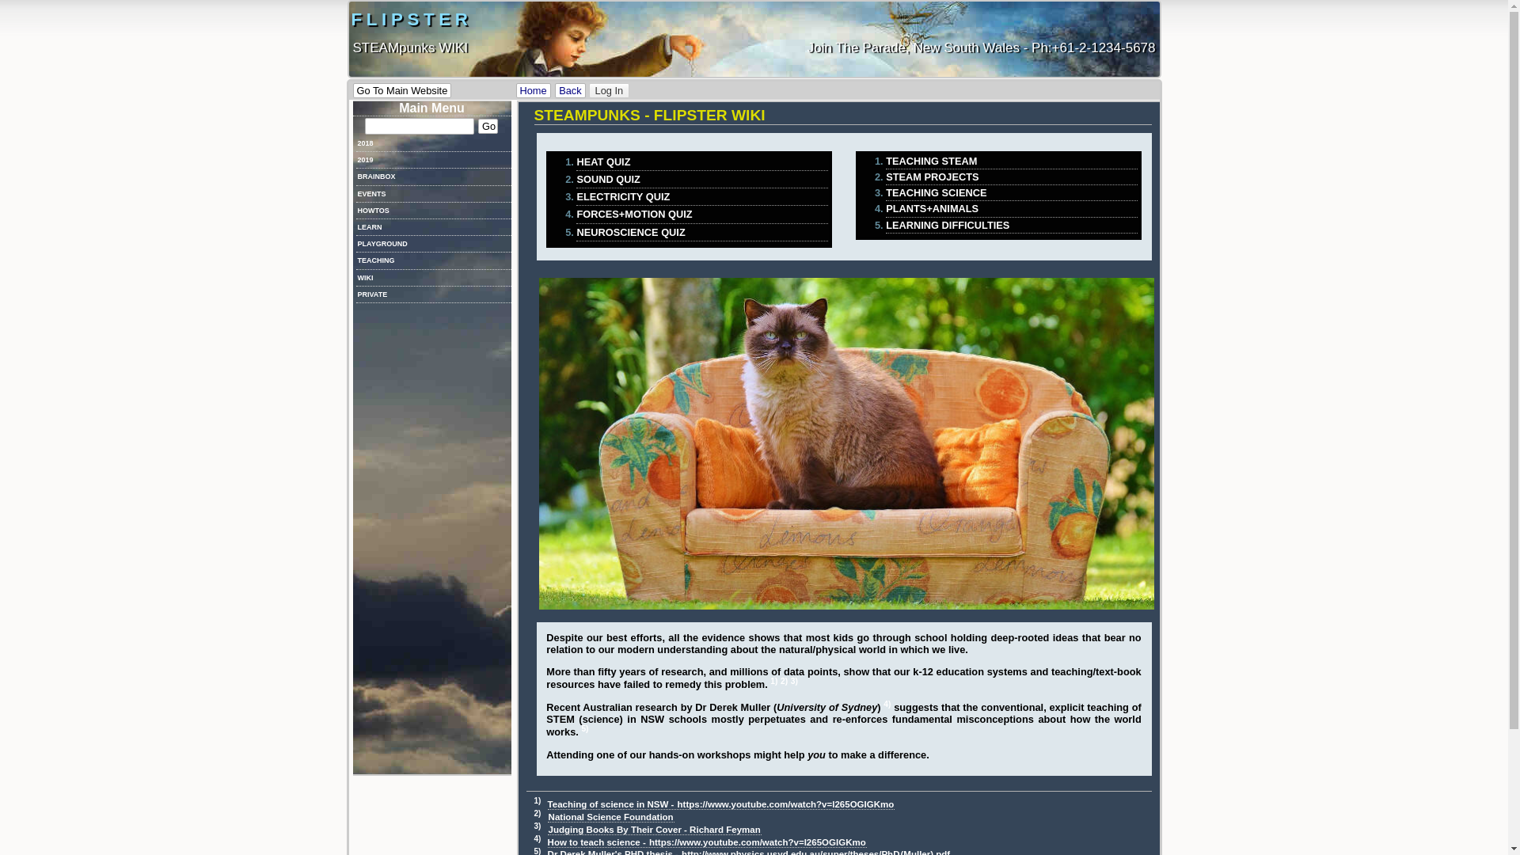 The height and width of the screenshot is (855, 1520). I want to click on 1), so click(537, 801).